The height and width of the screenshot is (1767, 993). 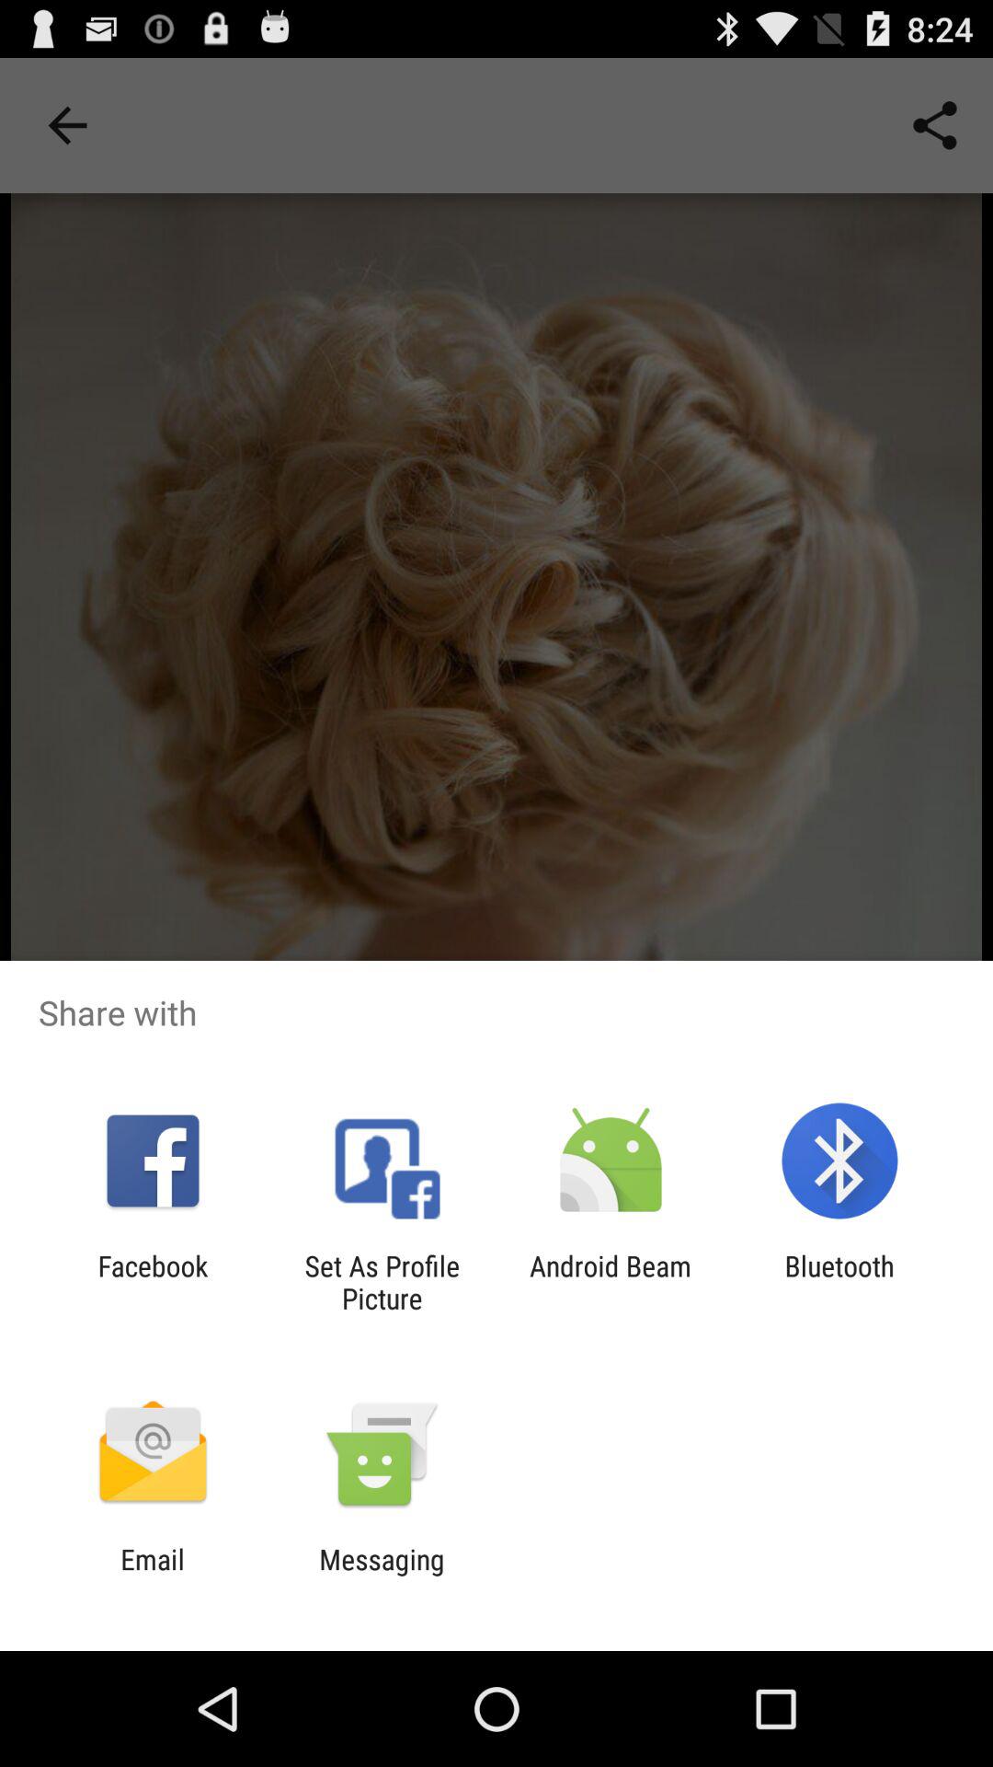 What do you see at coordinates (153, 1576) in the screenshot?
I see `turn off item next to the messaging icon` at bounding box center [153, 1576].